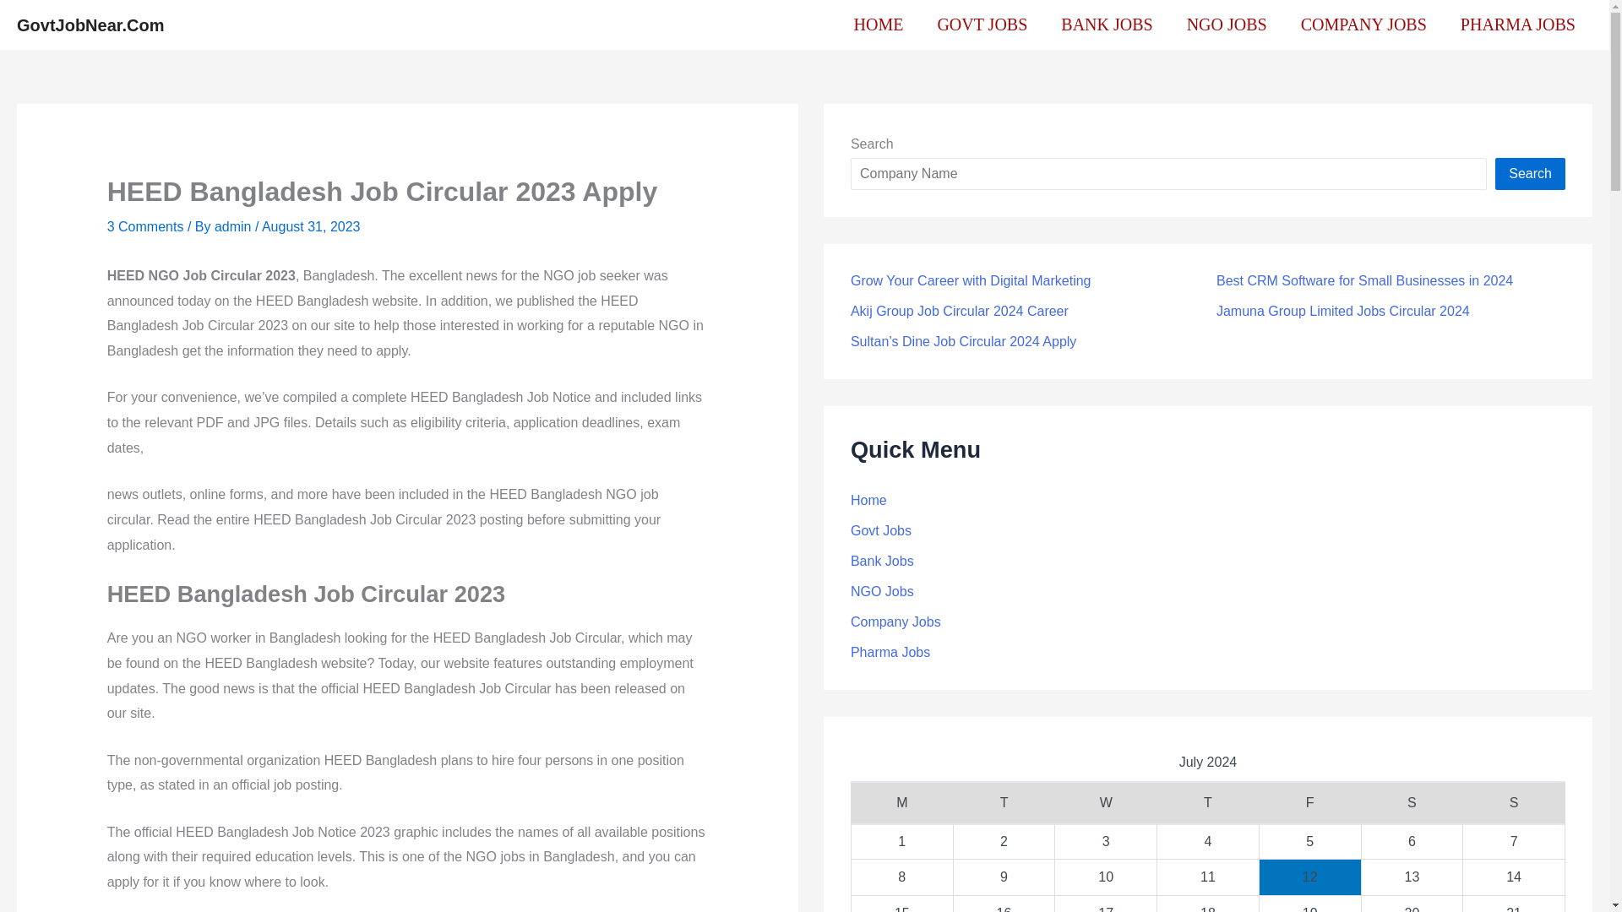  I want to click on GOVT JOBS, so click(982, 25).